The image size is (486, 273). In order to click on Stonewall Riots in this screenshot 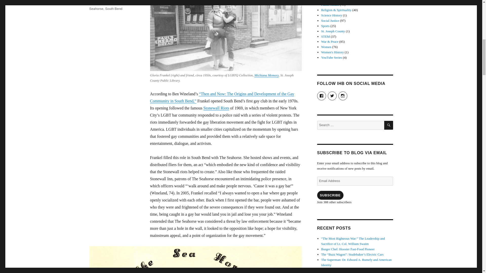, I will do `click(216, 108)`.